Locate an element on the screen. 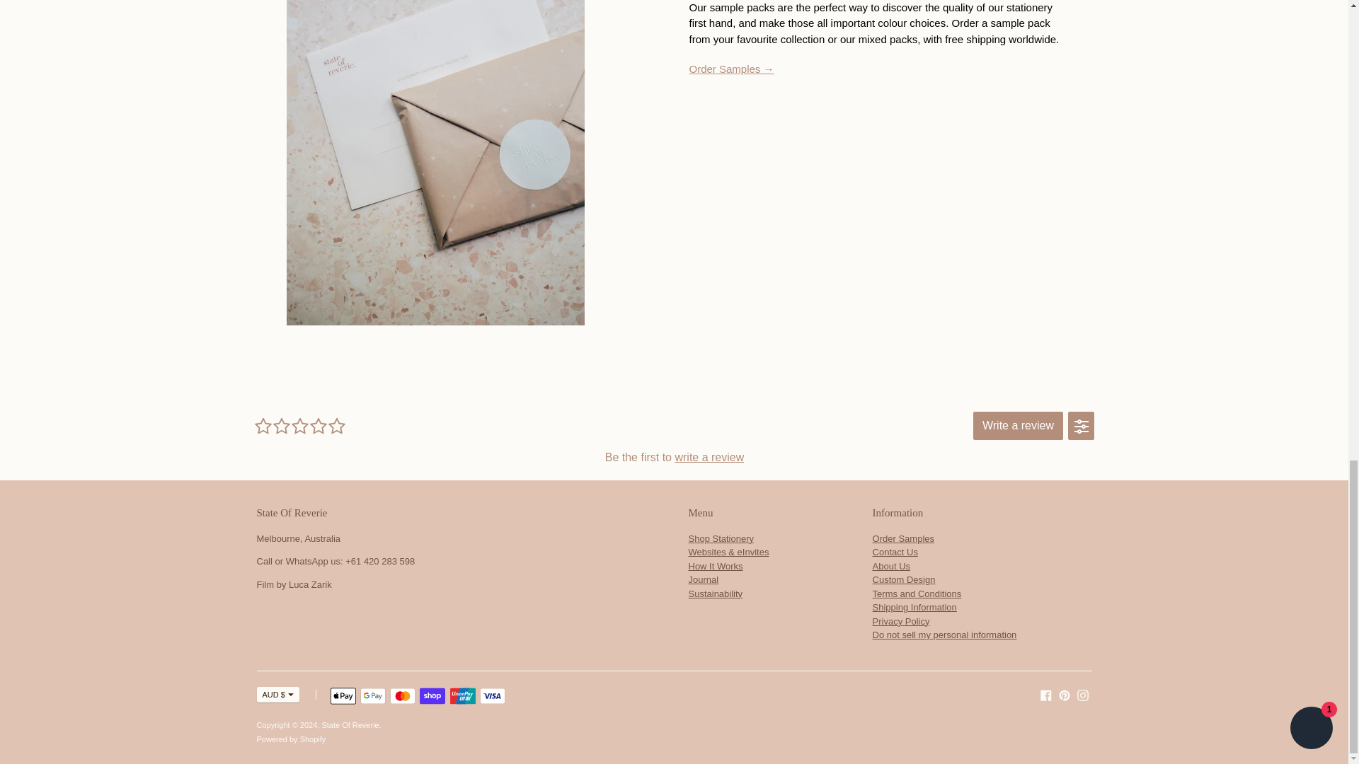 This screenshot has width=1359, height=764. State Of Reverie on Instagram is located at coordinates (1083, 695).